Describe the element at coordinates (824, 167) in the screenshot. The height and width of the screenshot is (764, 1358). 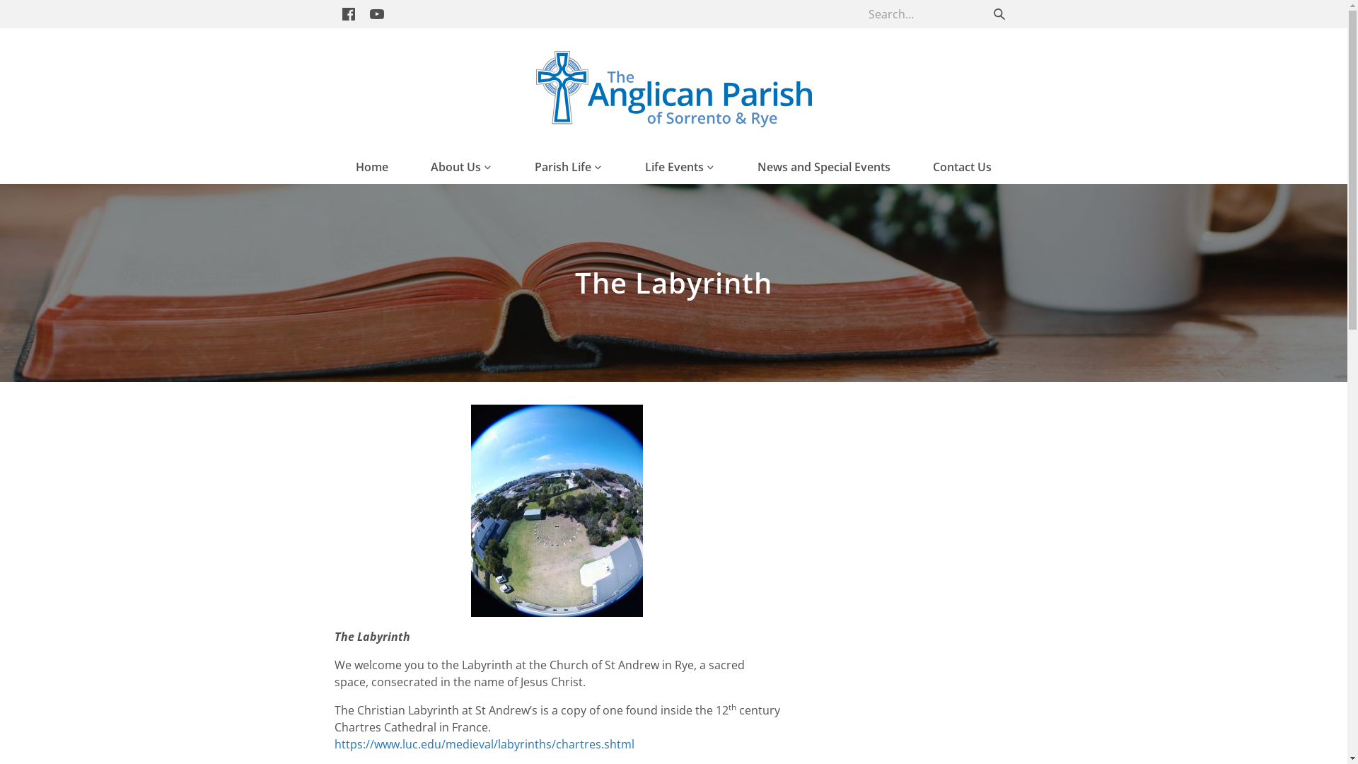
I see `News and Special Events` at that location.